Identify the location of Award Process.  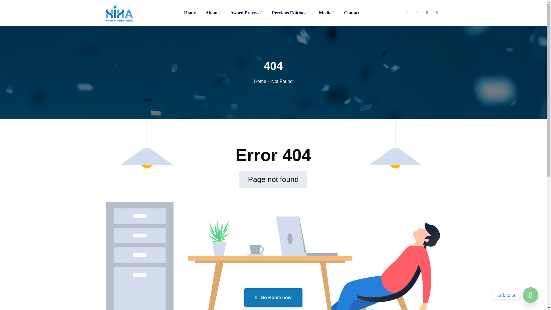
(246, 13).